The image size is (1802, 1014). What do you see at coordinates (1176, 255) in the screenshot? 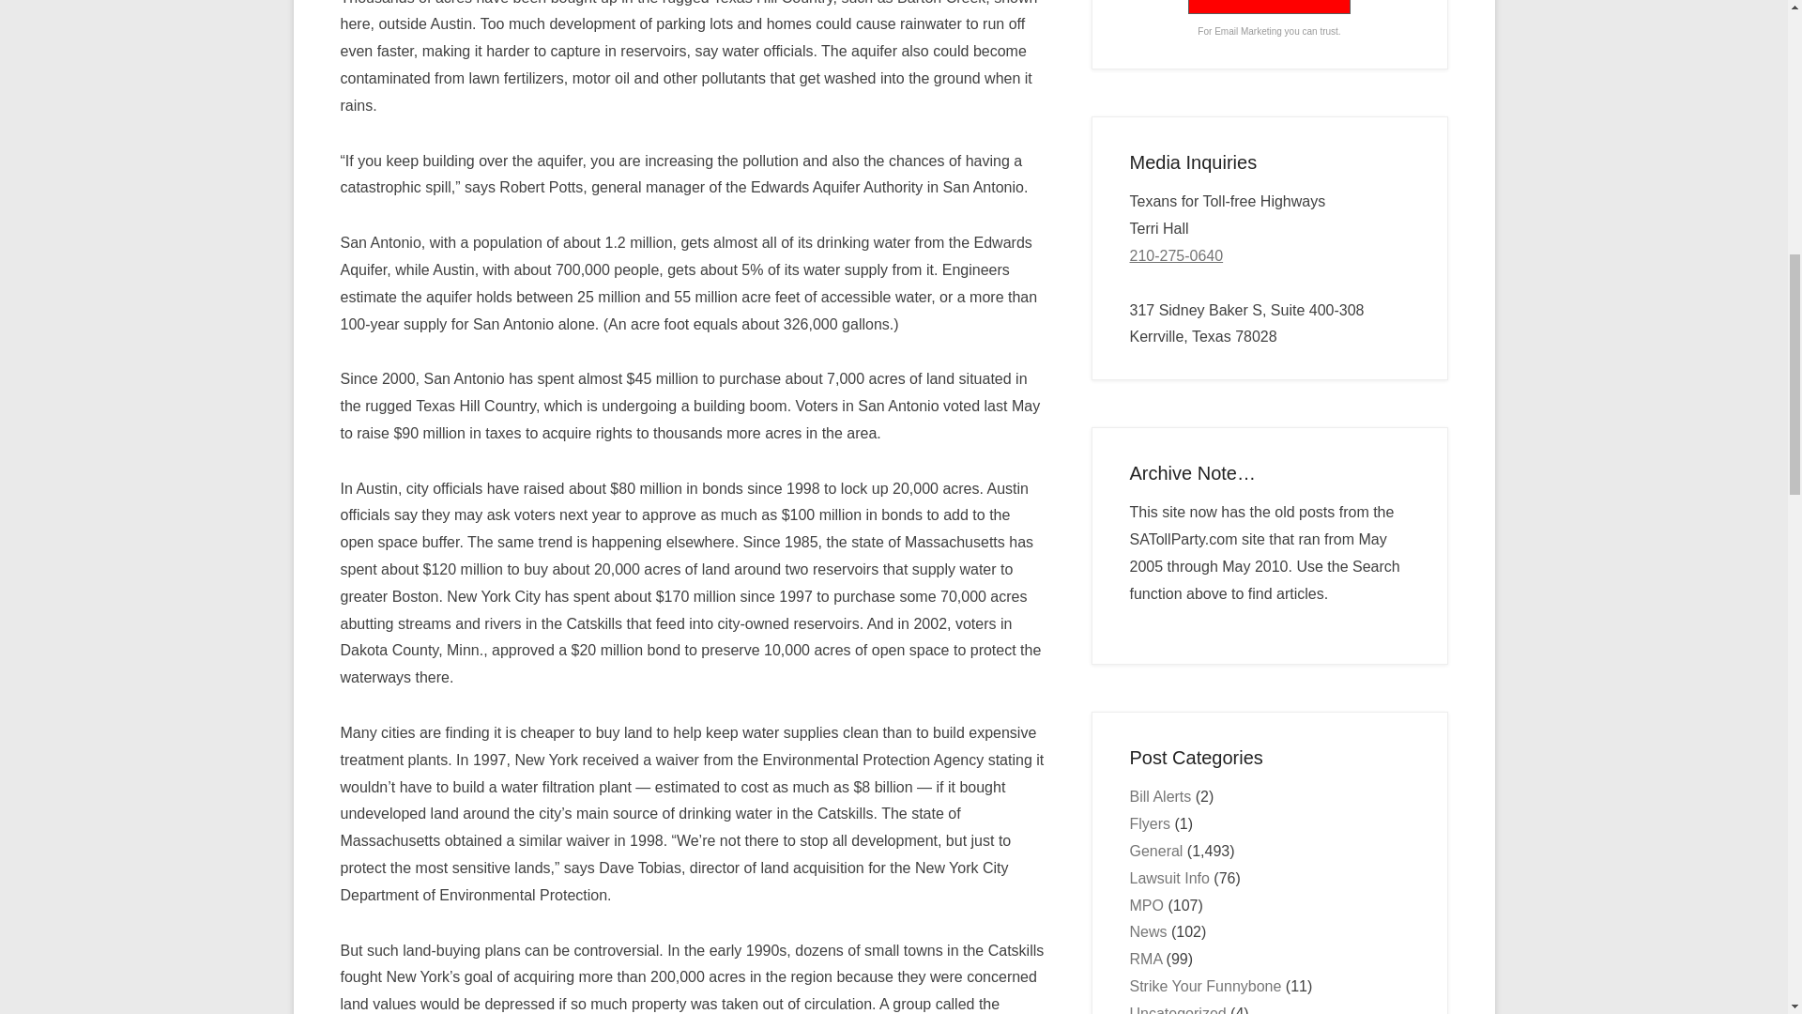
I see `210-275-0640` at bounding box center [1176, 255].